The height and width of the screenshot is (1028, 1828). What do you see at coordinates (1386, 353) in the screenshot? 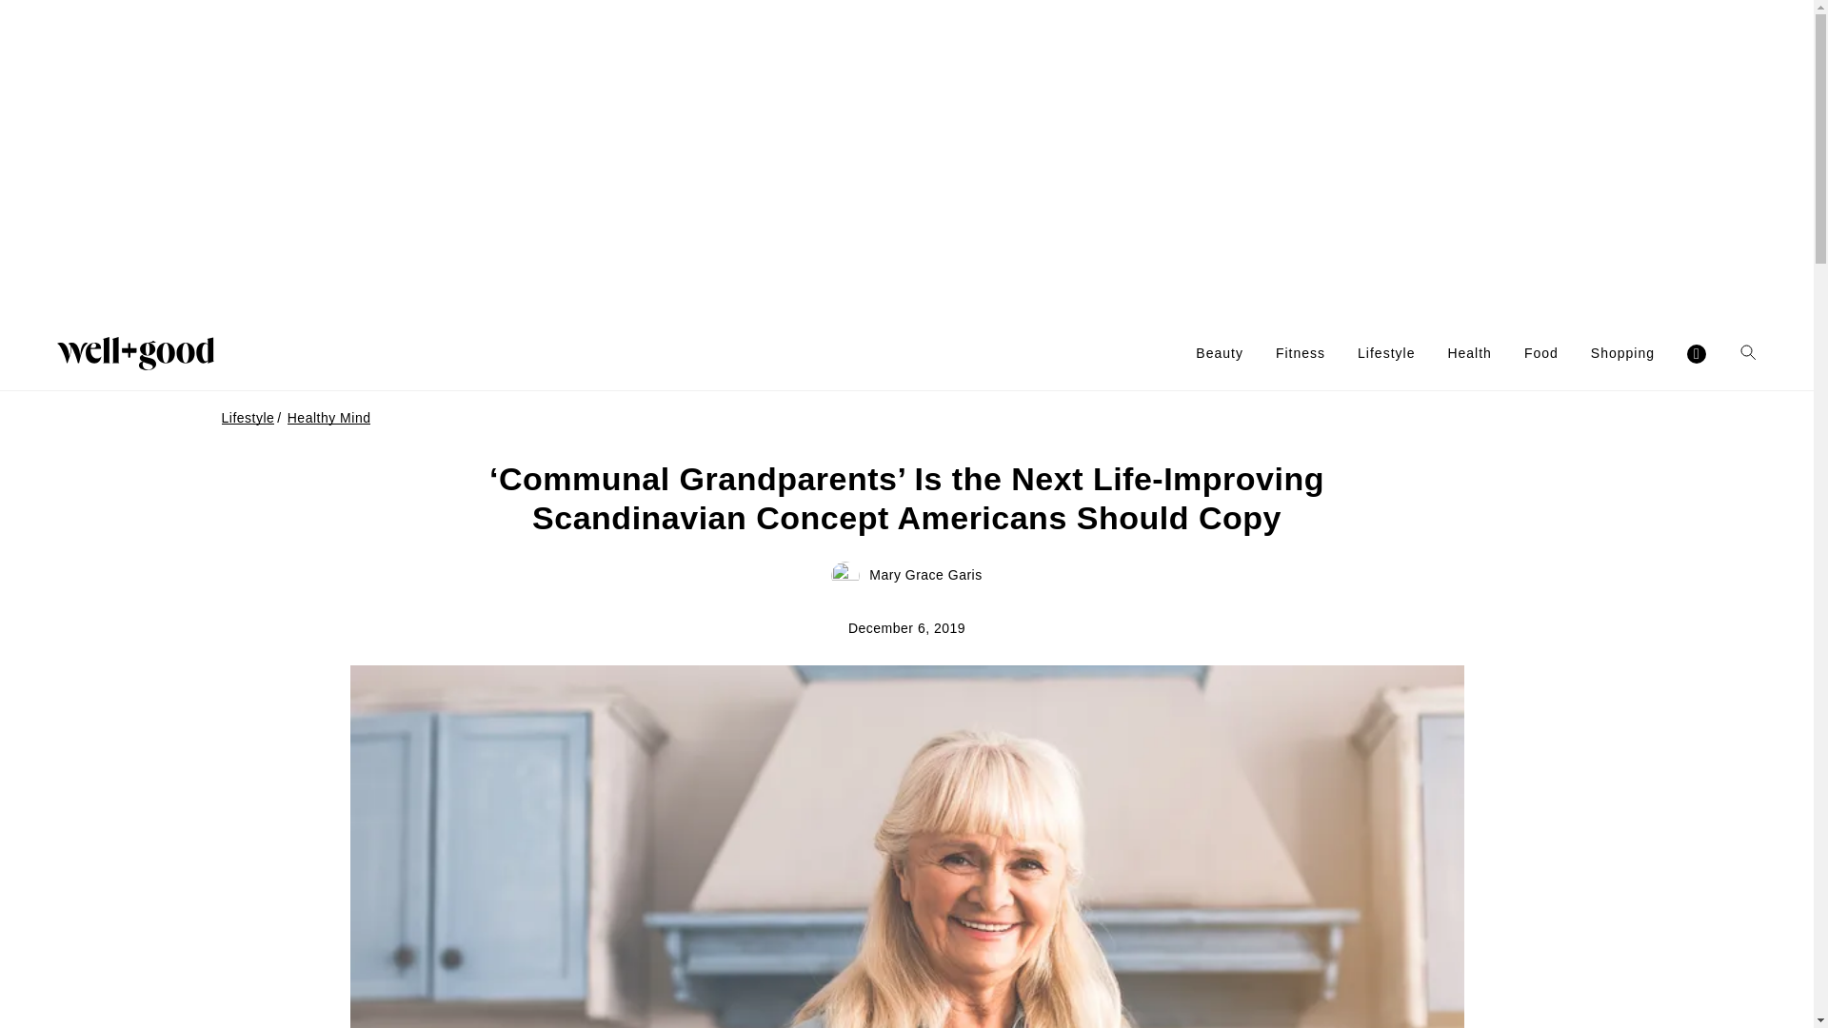
I see `Lifestyle` at bounding box center [1386, 353].